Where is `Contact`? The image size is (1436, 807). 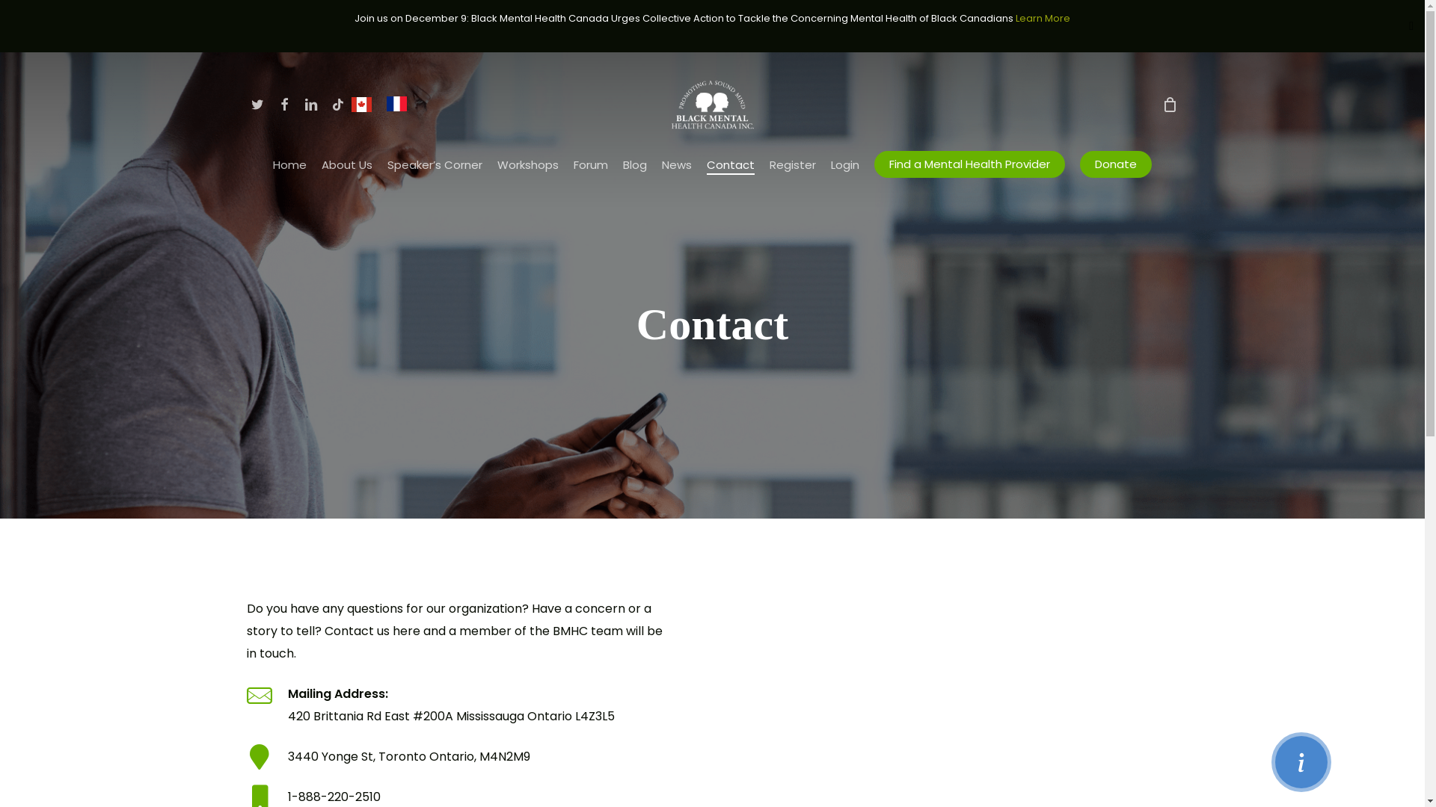
Contact is located at coordinates (731, 164).